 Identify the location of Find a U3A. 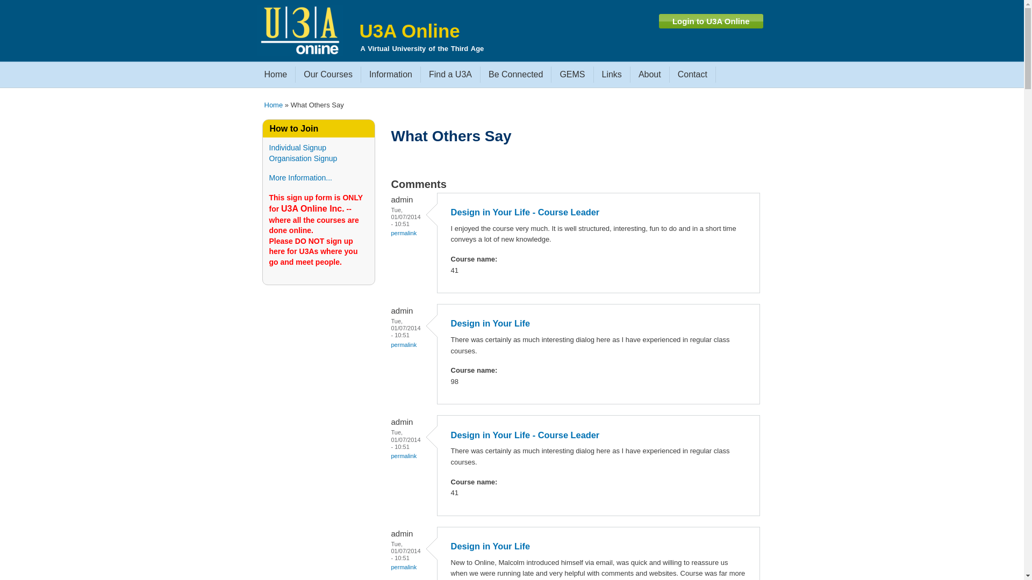
(450, 75).